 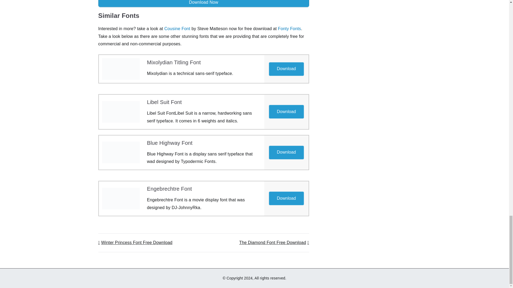 What do you see at coordinates (135, 242) in the screenshot?
I see `Winter Princess Font Free Download` at bounding box center [135, 242].